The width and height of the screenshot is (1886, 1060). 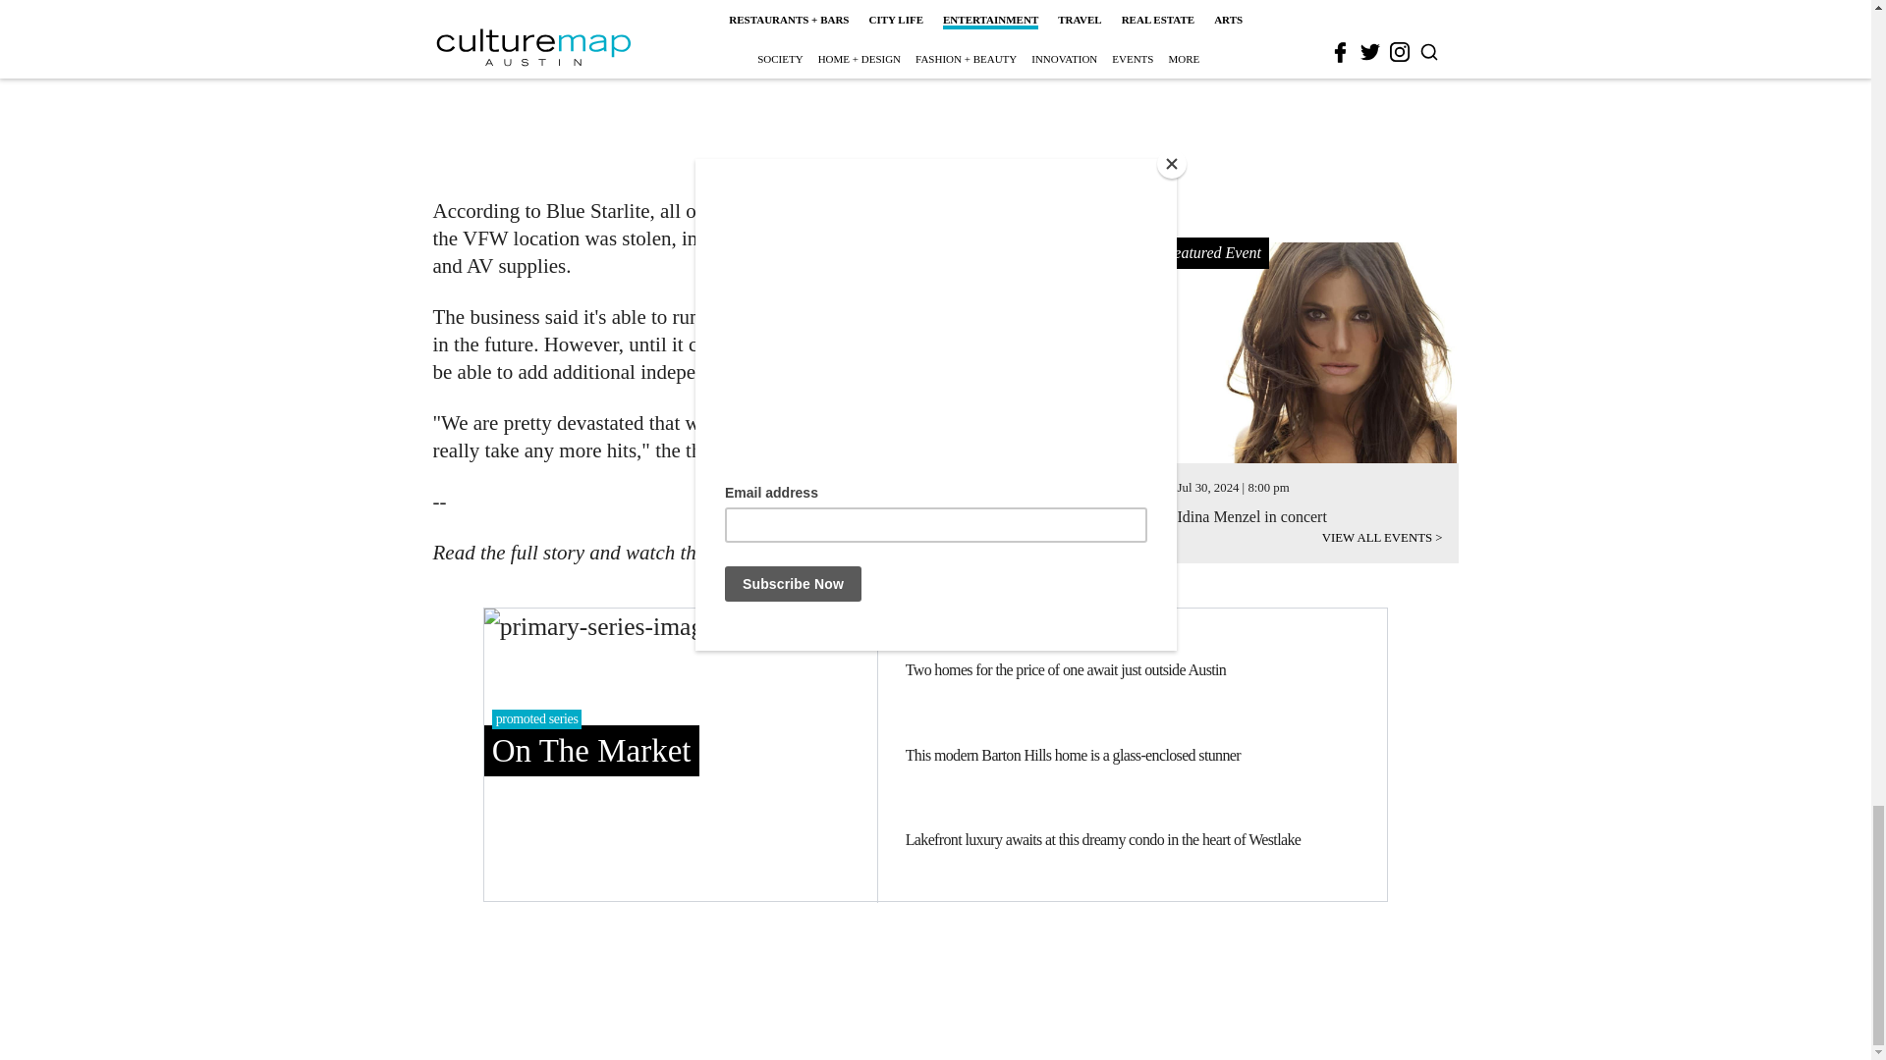 What do you see at coordinates (778, 86) in the screenshot?
I see `3rd party ad content` at bounding box center [778, 86].